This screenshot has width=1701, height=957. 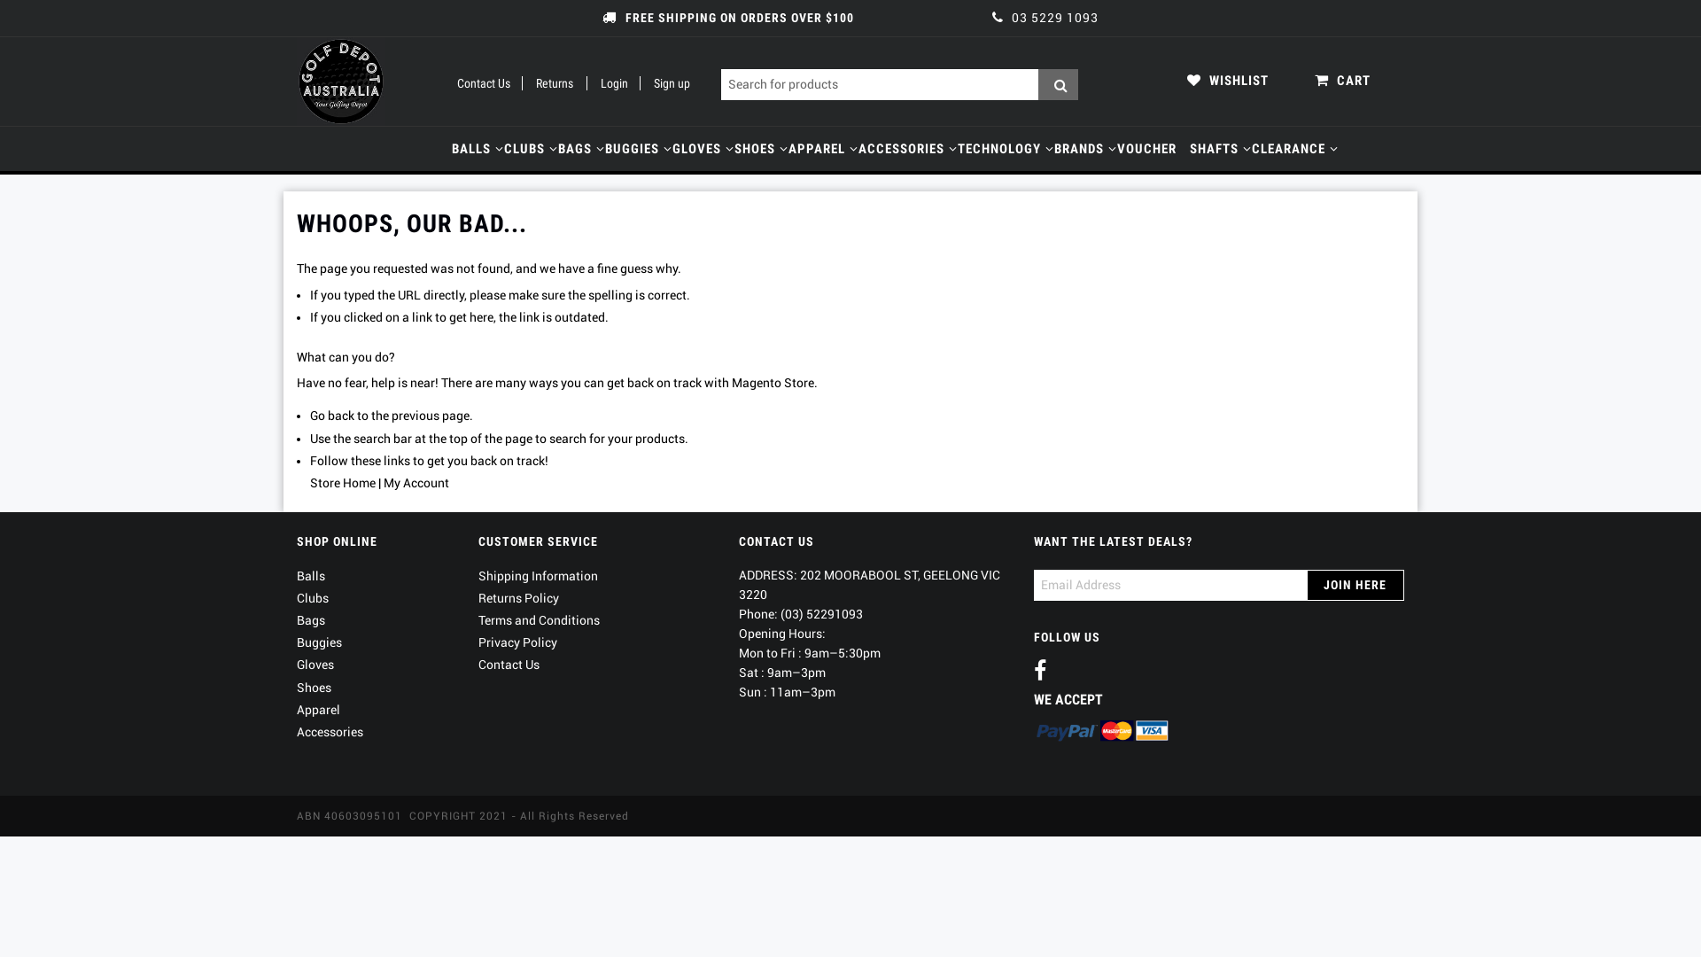 I want to click on Sign up, so click(x=664, y=83).